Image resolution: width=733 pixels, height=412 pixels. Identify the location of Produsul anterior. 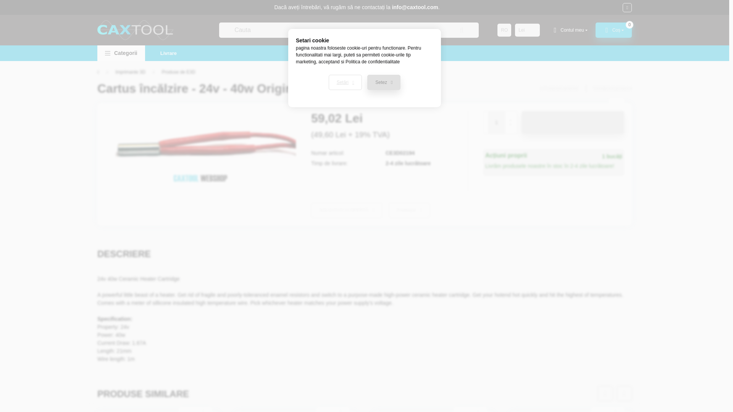
(559, 88).